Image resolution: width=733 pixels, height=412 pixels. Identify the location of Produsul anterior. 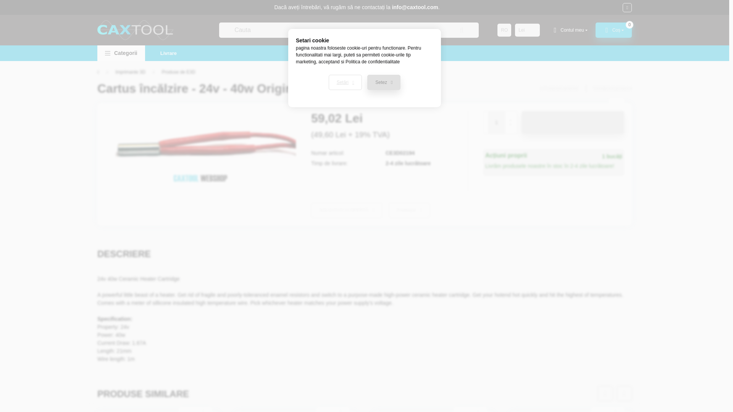
(559, 88).